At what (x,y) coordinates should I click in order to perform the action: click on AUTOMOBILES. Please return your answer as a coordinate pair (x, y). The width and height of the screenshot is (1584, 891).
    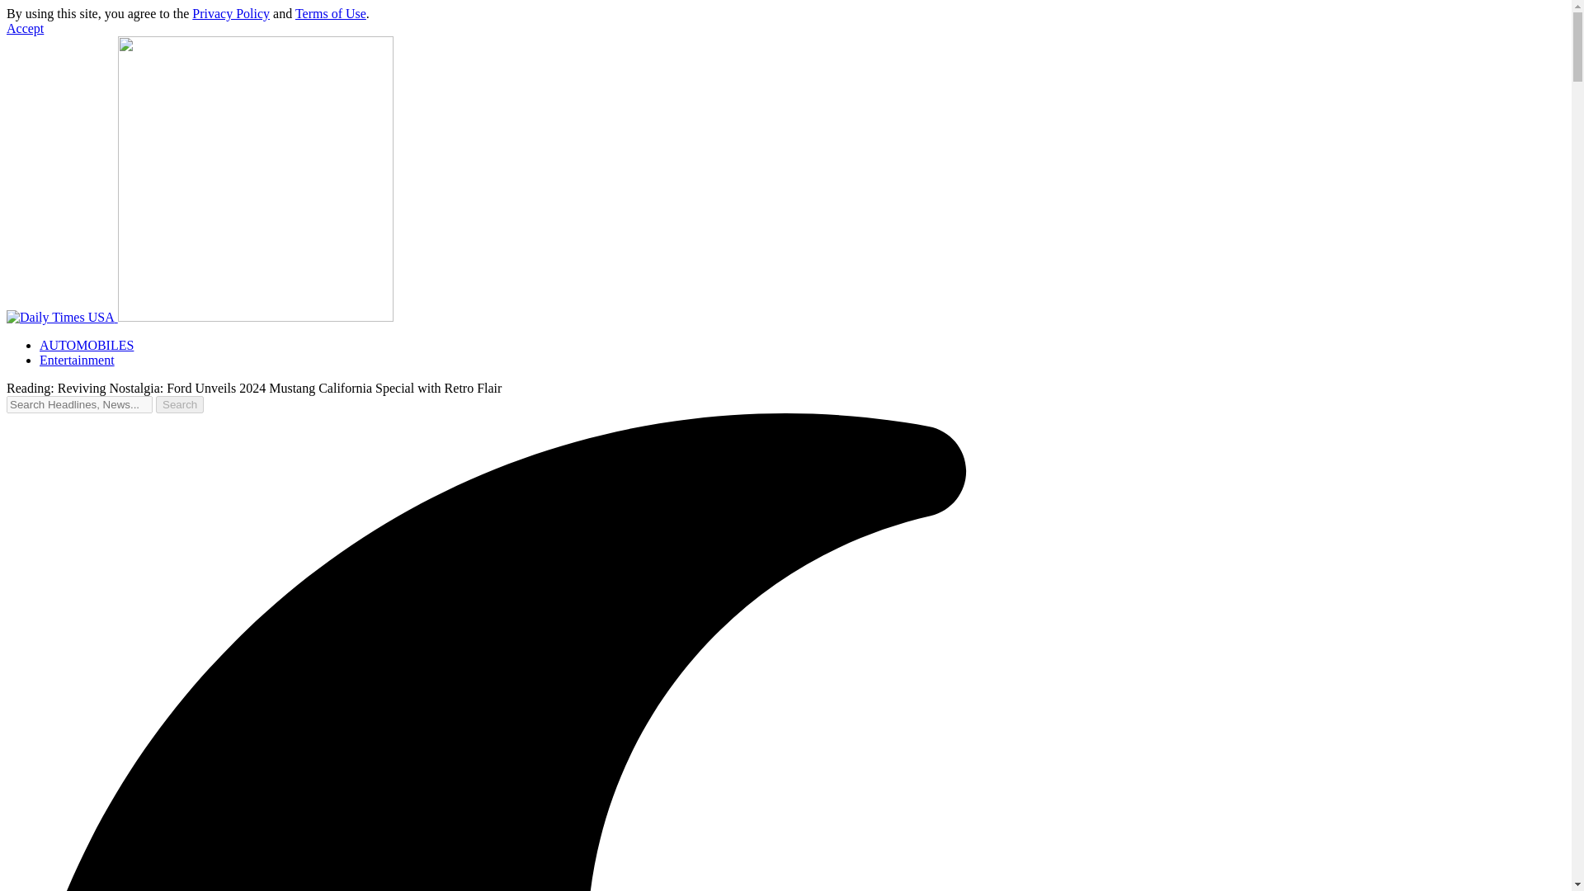
    Looking at the image, I should click on (86, 345).